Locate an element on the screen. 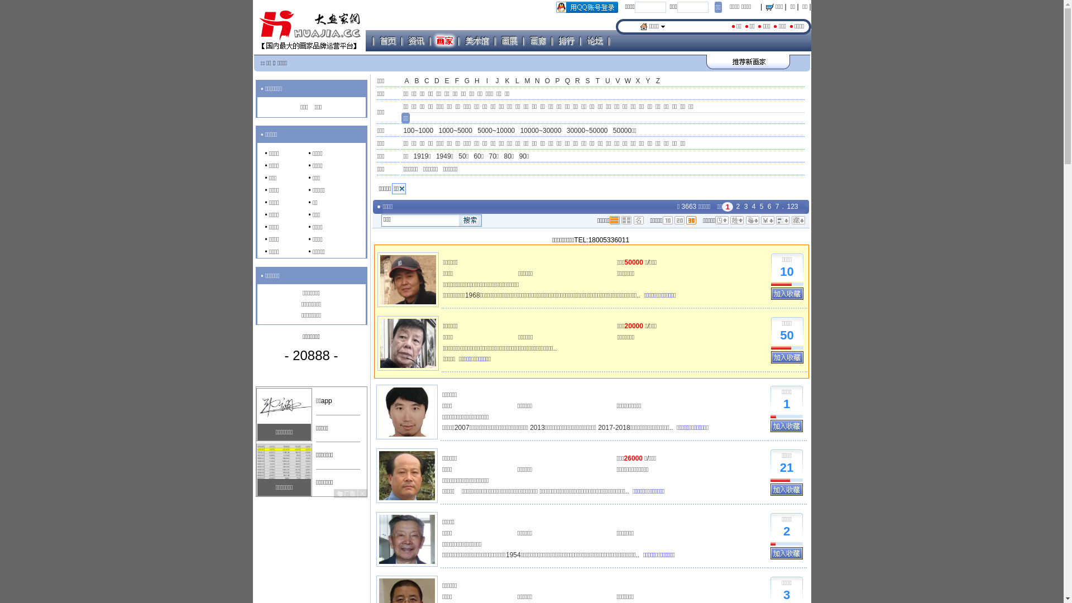  2 is located at coordinates (738, 207).